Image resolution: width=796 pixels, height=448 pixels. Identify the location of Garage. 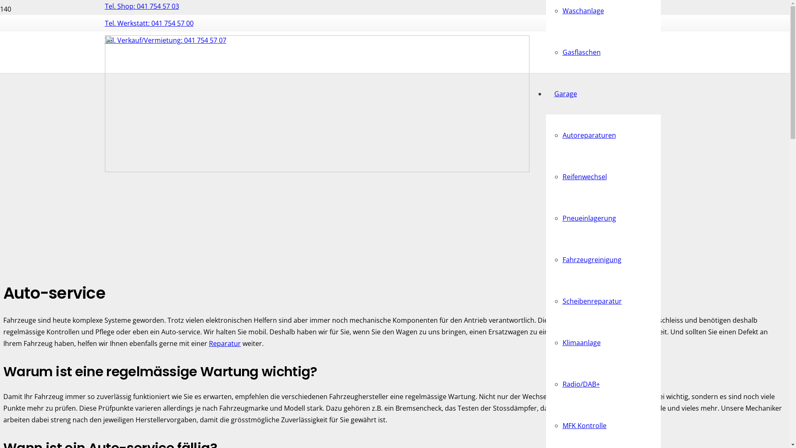
(565, 94).